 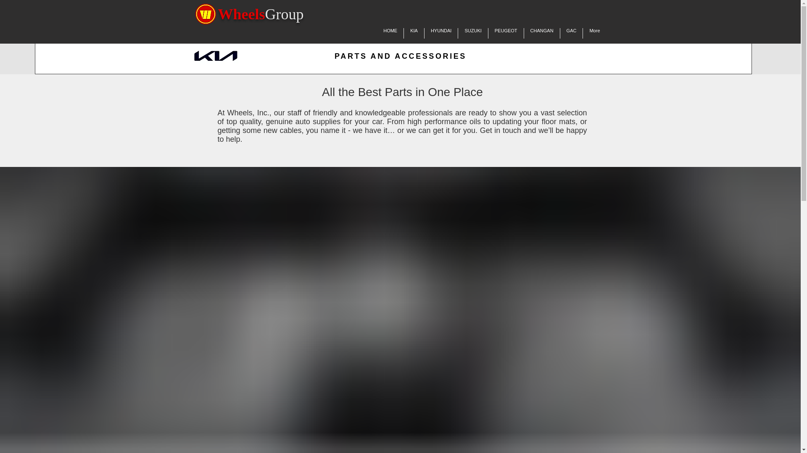 What do you see at coordinates (205, 14) in the screenshot?
I see `Wheels logo` at bounding box center [205, 14].